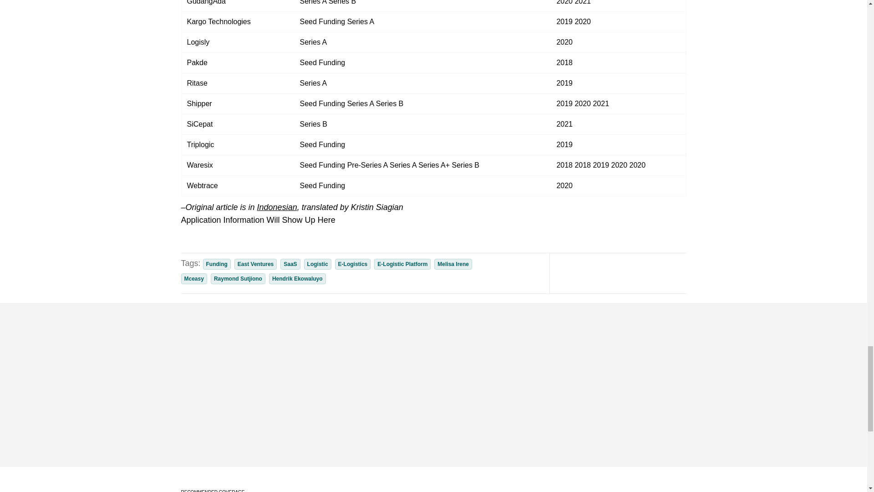 This screenshot has width=874, height=492. I want to click on Share this article, so click(645, 273).